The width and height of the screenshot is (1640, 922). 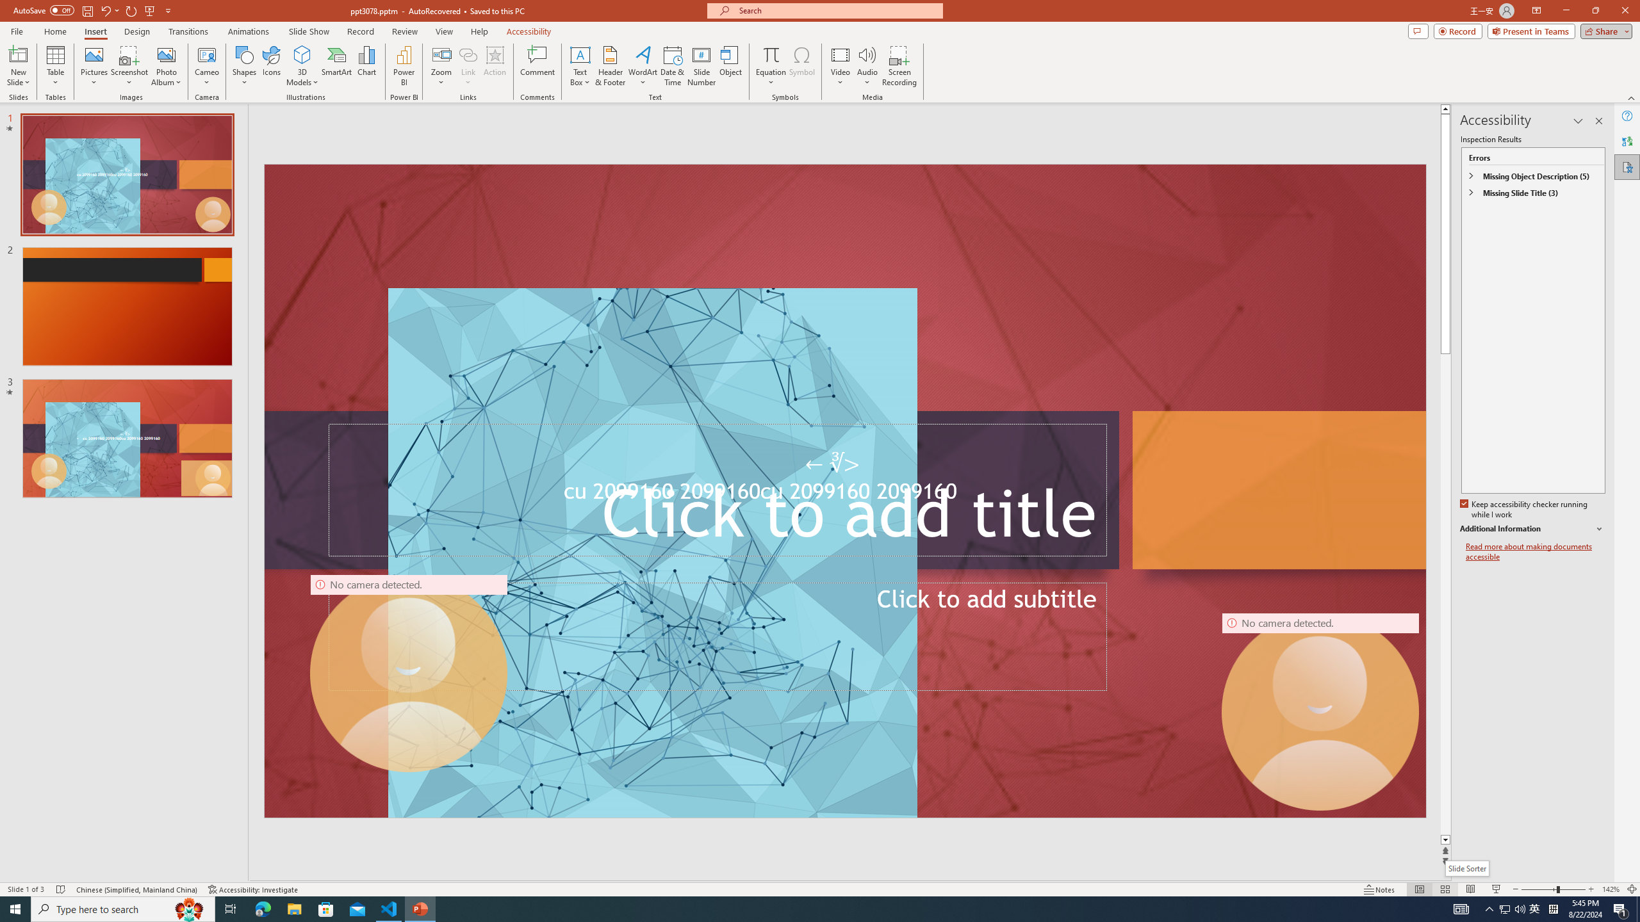 I want to click on Collapse the Ribbon, so click(x=1632, y=97).